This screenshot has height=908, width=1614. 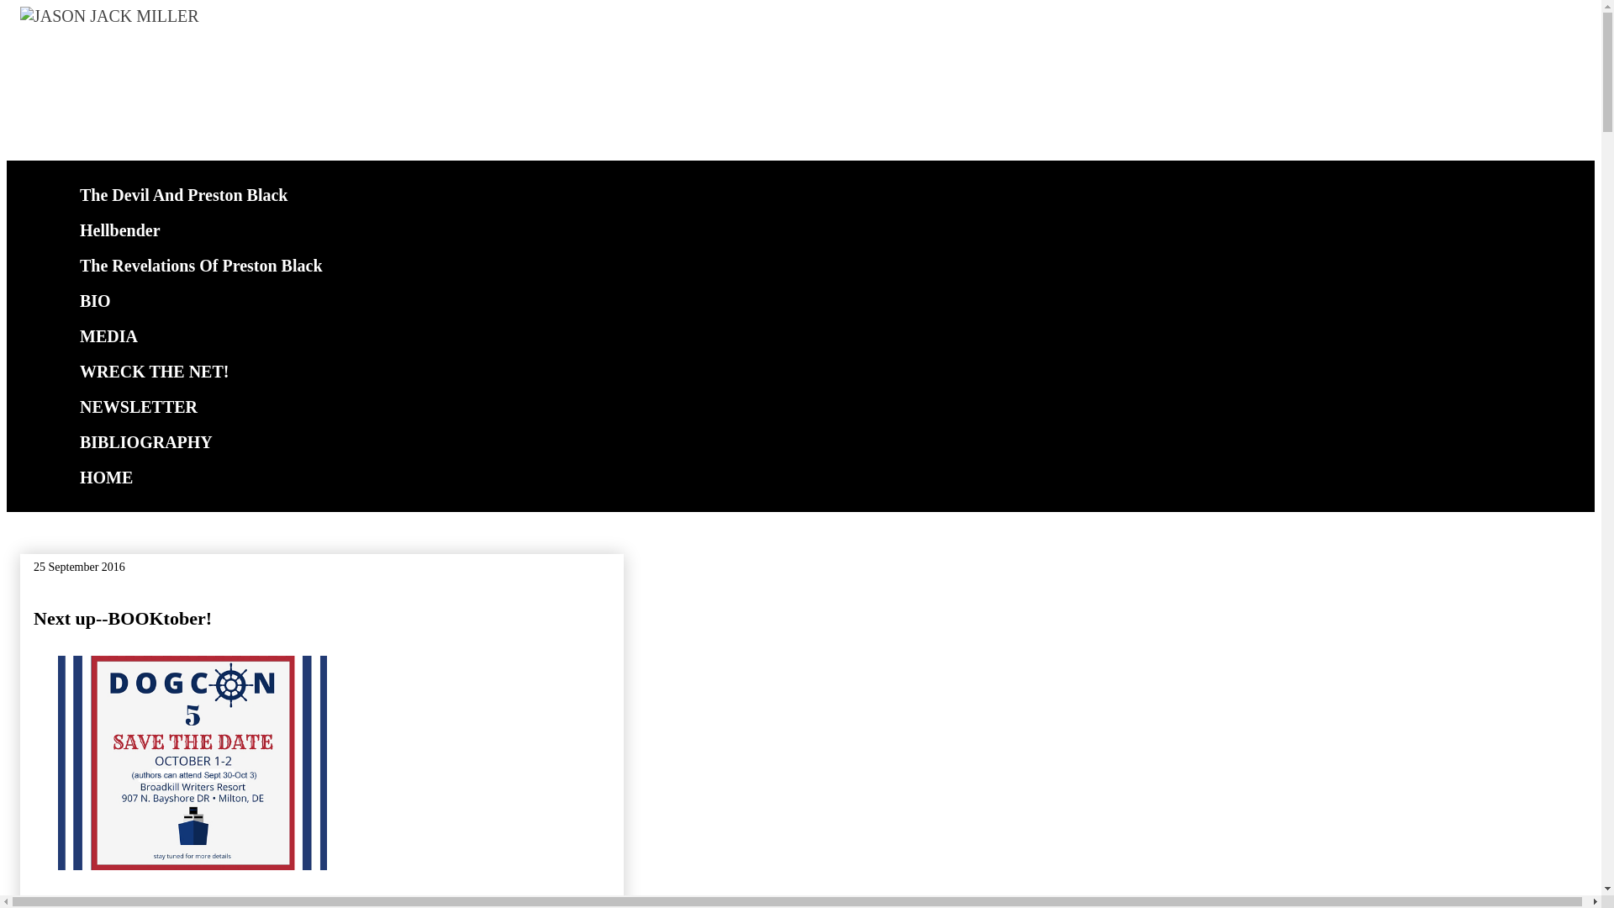 What do you see at coordinates (145, 442) in the screenshot?
I see `BIBLIOGRAPHY` at bounding box center [145, 442].